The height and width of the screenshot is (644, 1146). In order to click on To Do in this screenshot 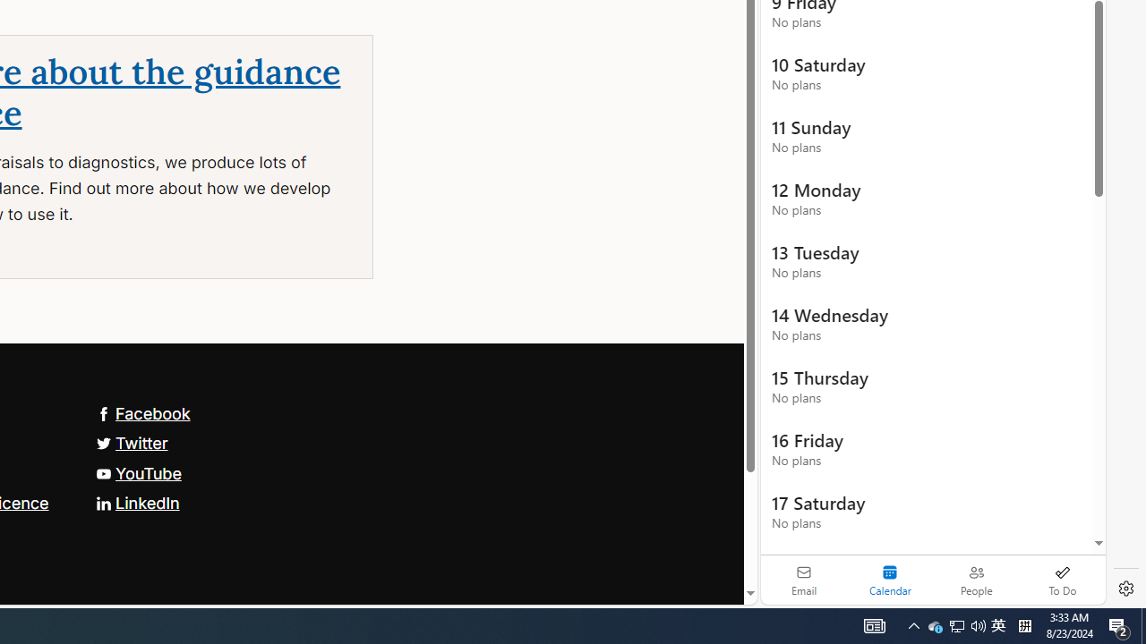, I will do `click(1062, 580)`.